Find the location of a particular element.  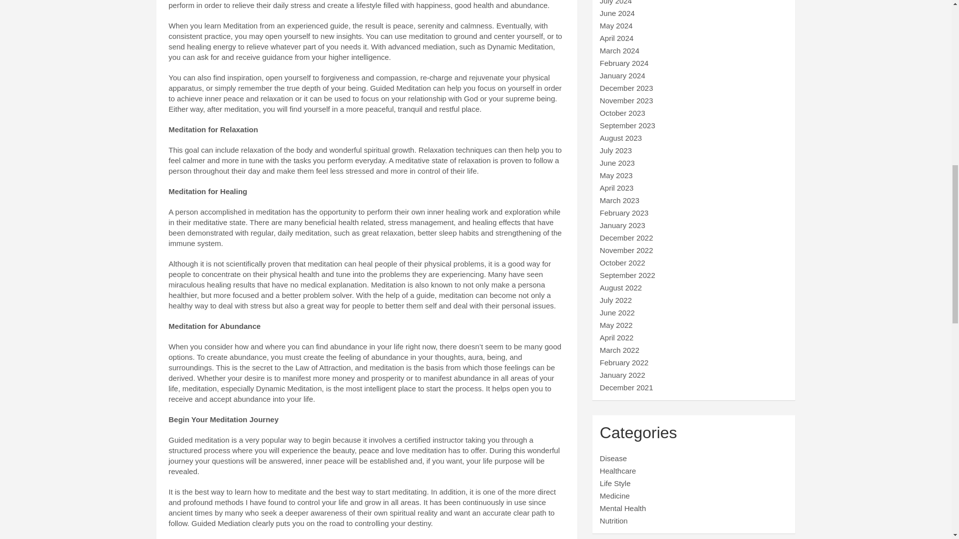

July 2023 is located at coordinates (616, 150).